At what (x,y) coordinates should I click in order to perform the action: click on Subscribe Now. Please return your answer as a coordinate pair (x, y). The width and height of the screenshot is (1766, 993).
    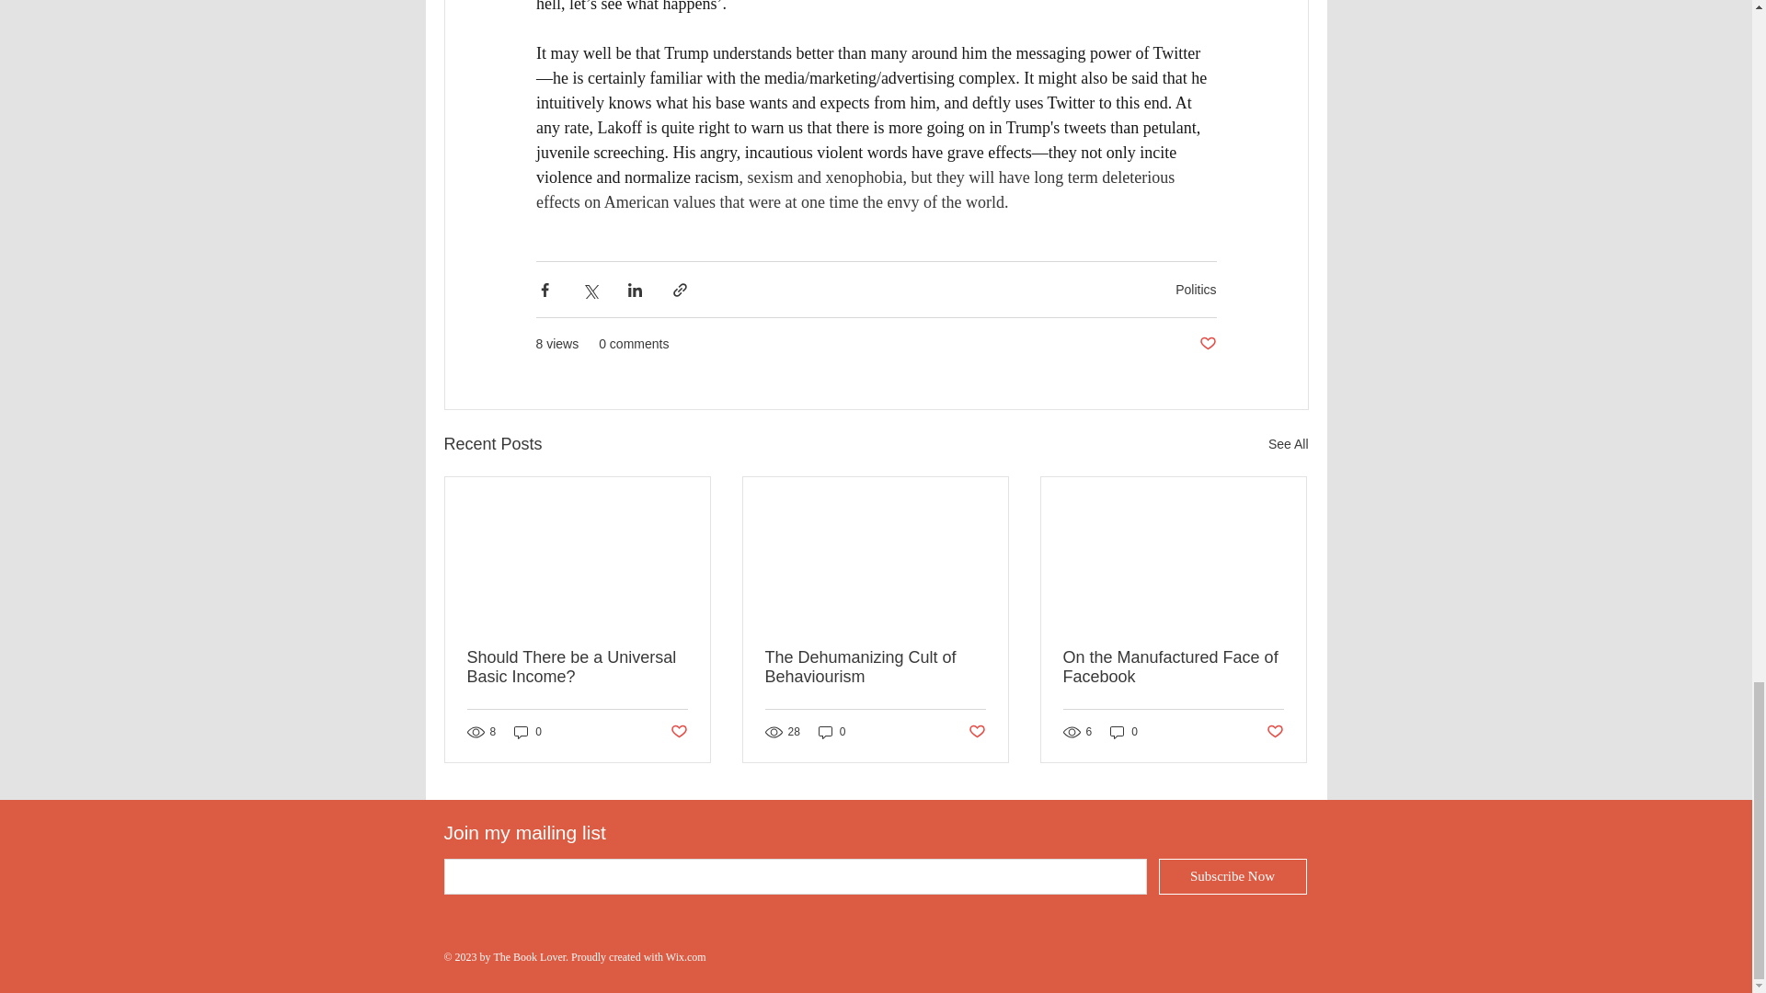
    Looking at the image, I should click on (1233, 877).